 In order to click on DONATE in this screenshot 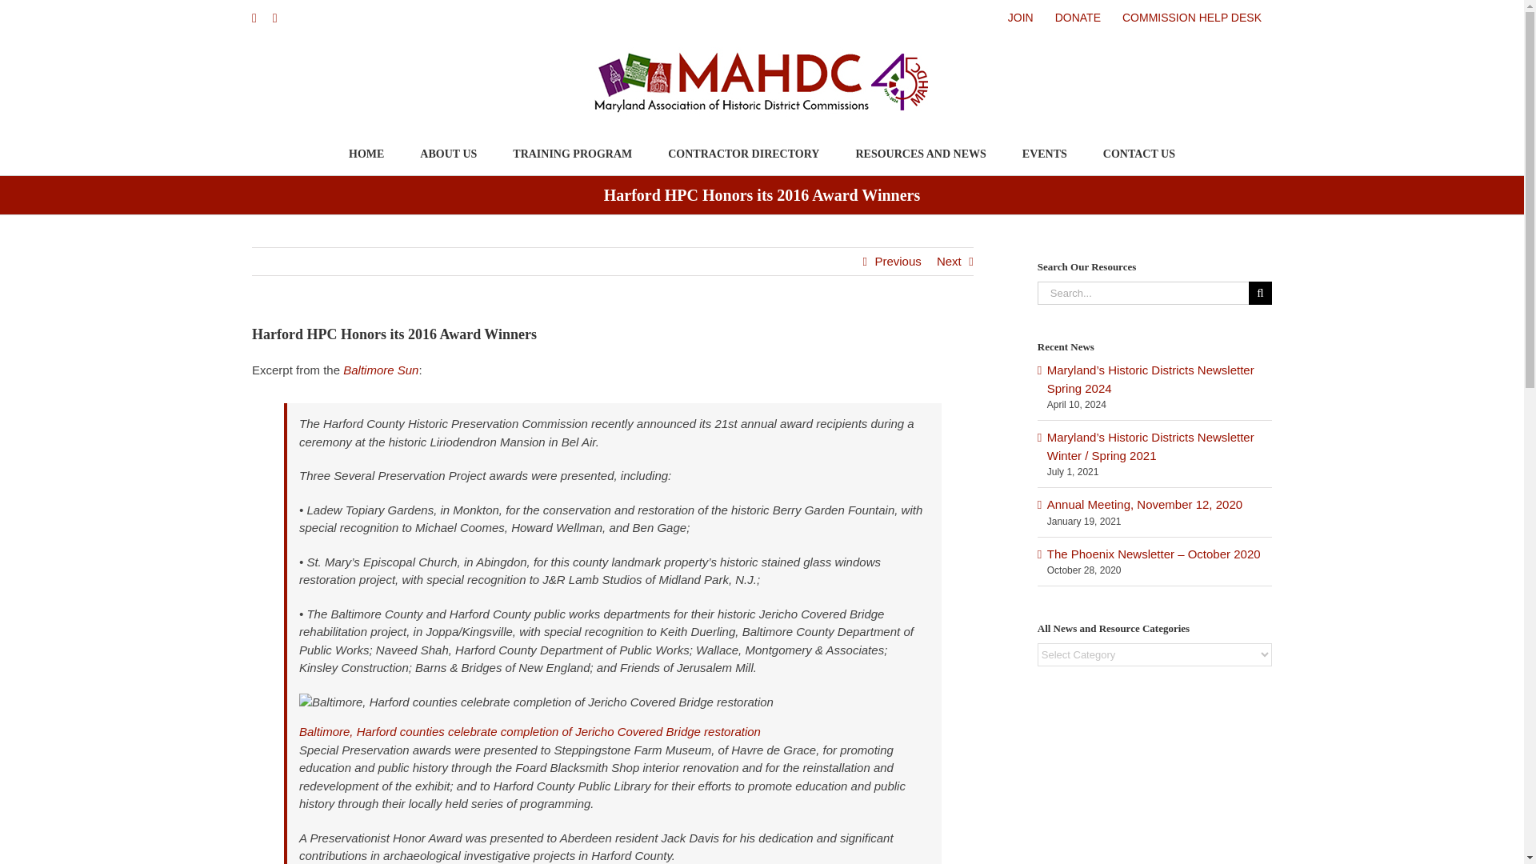, I will do `click(1077, 18)`.